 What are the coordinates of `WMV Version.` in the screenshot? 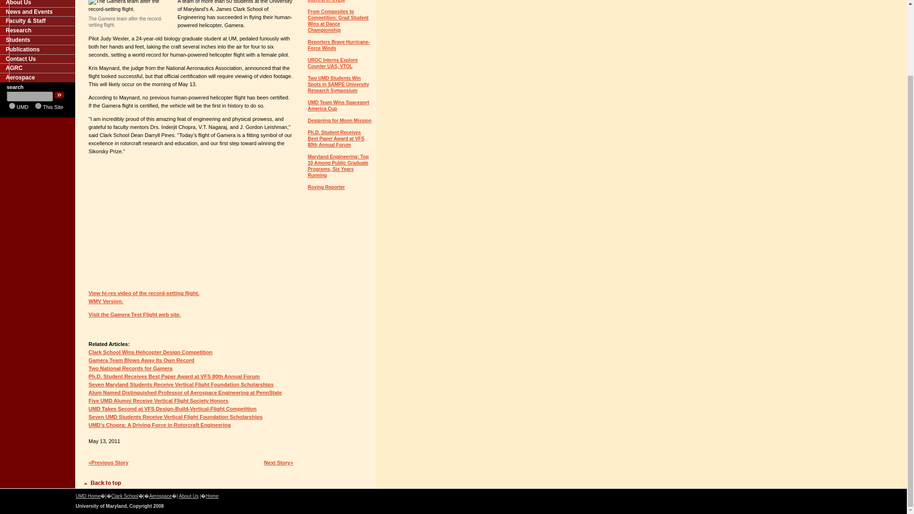 It's located at (106, 301).